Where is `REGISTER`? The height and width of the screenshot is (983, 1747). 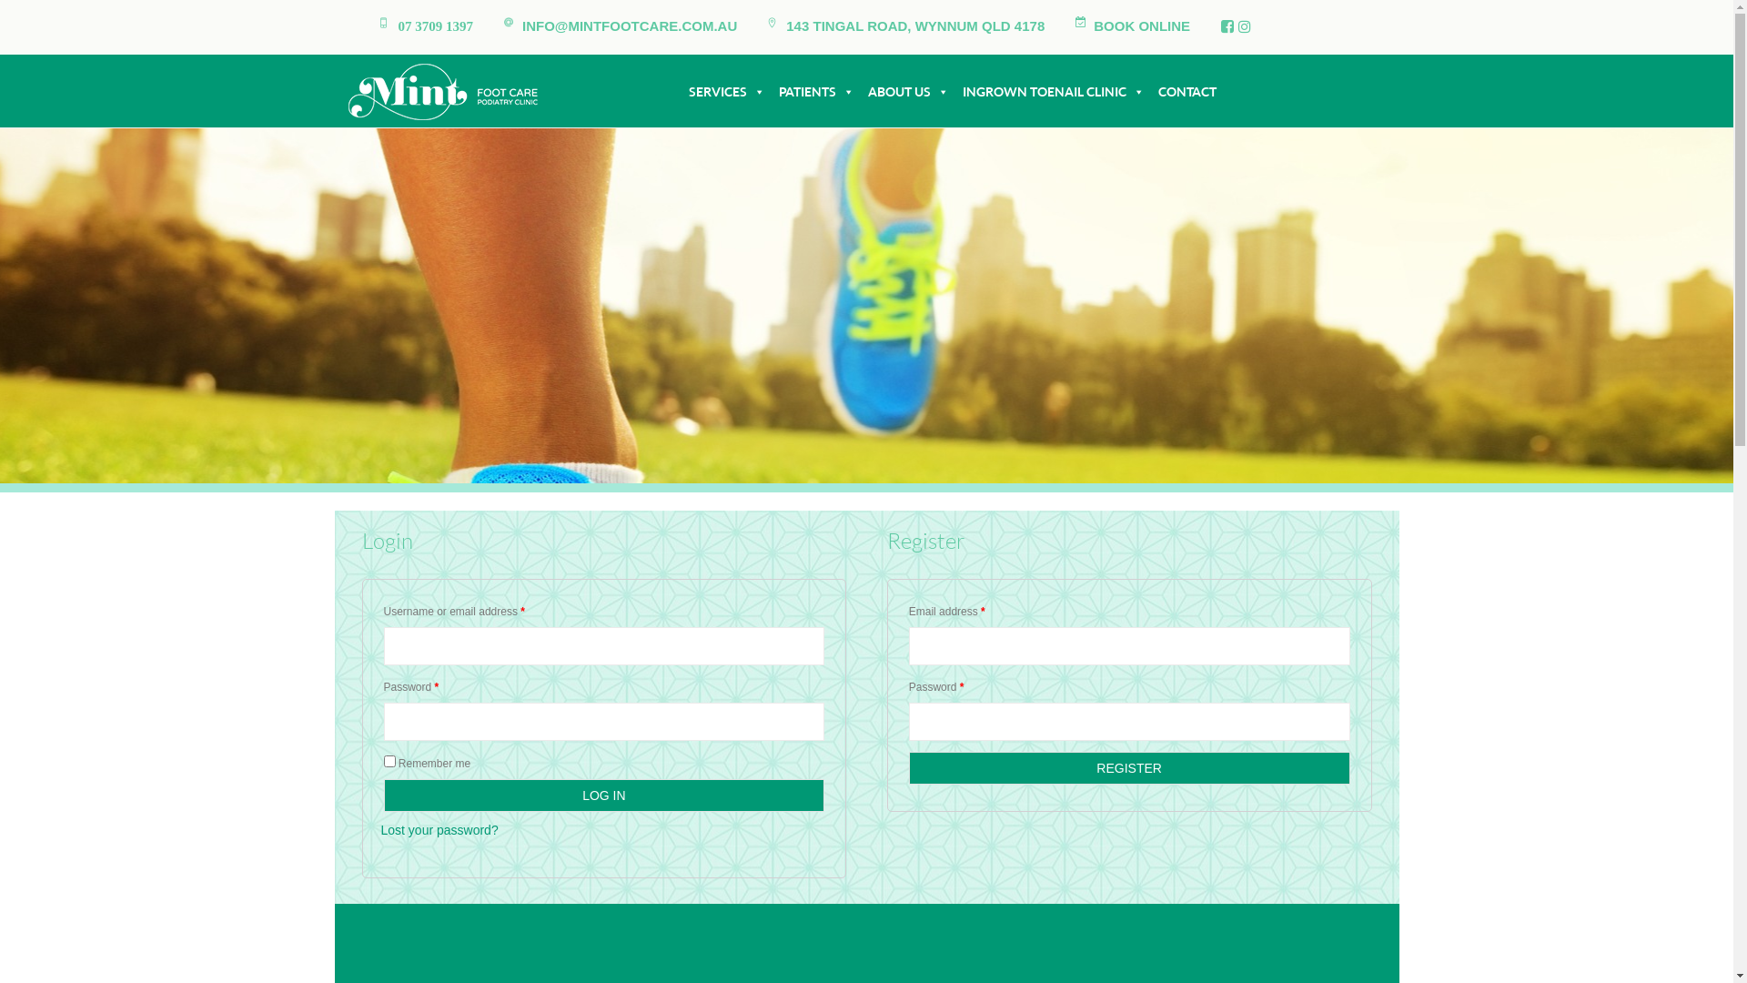
REGISTER is located at coordinates (1129, 768).